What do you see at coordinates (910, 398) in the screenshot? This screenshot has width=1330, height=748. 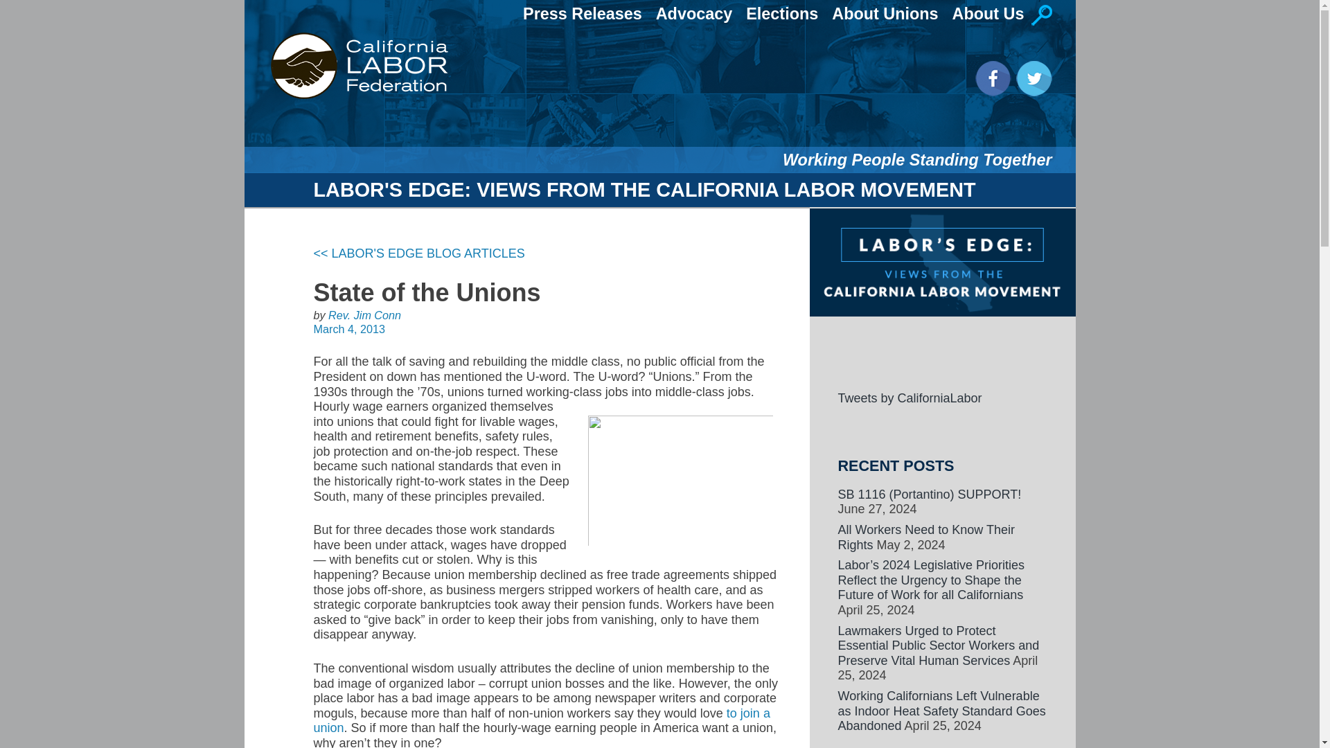 I see `Tweets by CaliforniaLabor` at bounding box center [910, 398].